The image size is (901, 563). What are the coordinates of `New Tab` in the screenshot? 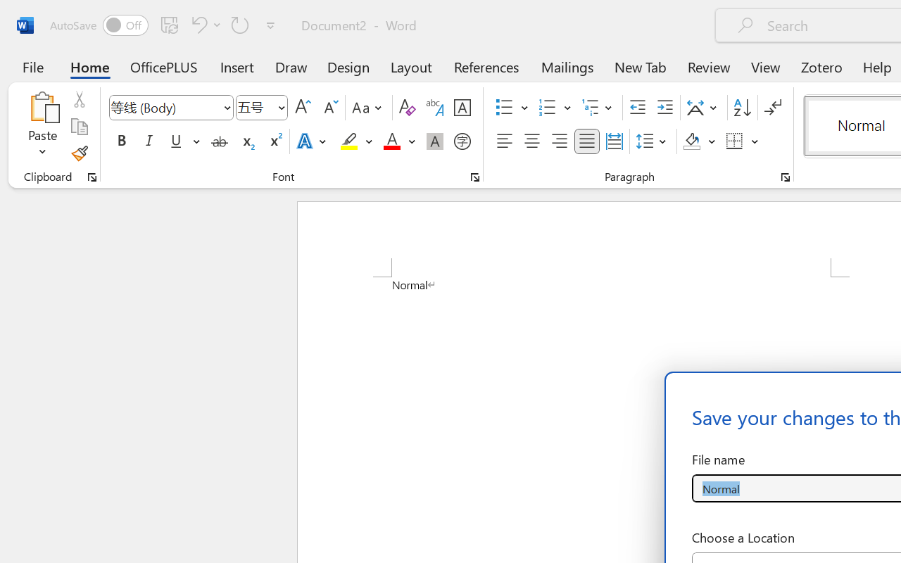 It's located at (641, 66).